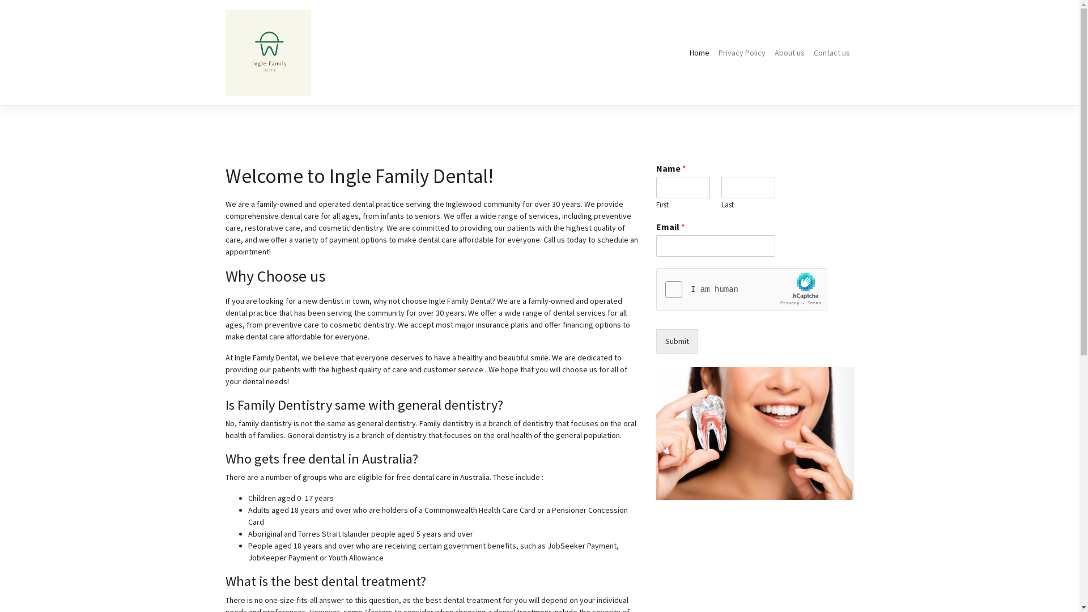  Describe the element at coordinates (742, 290) in the screenshot. I see `Widget containing checkbox for hCaptcha security challenge` at that location.